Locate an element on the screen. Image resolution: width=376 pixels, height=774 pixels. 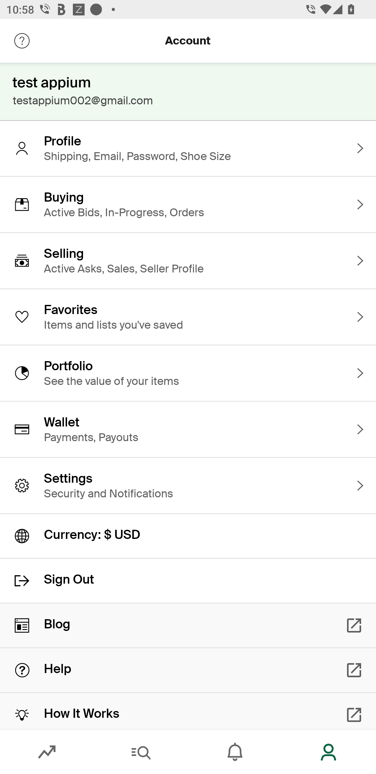
Wallet Payments, Payouts is located at coordinates (188, 429).